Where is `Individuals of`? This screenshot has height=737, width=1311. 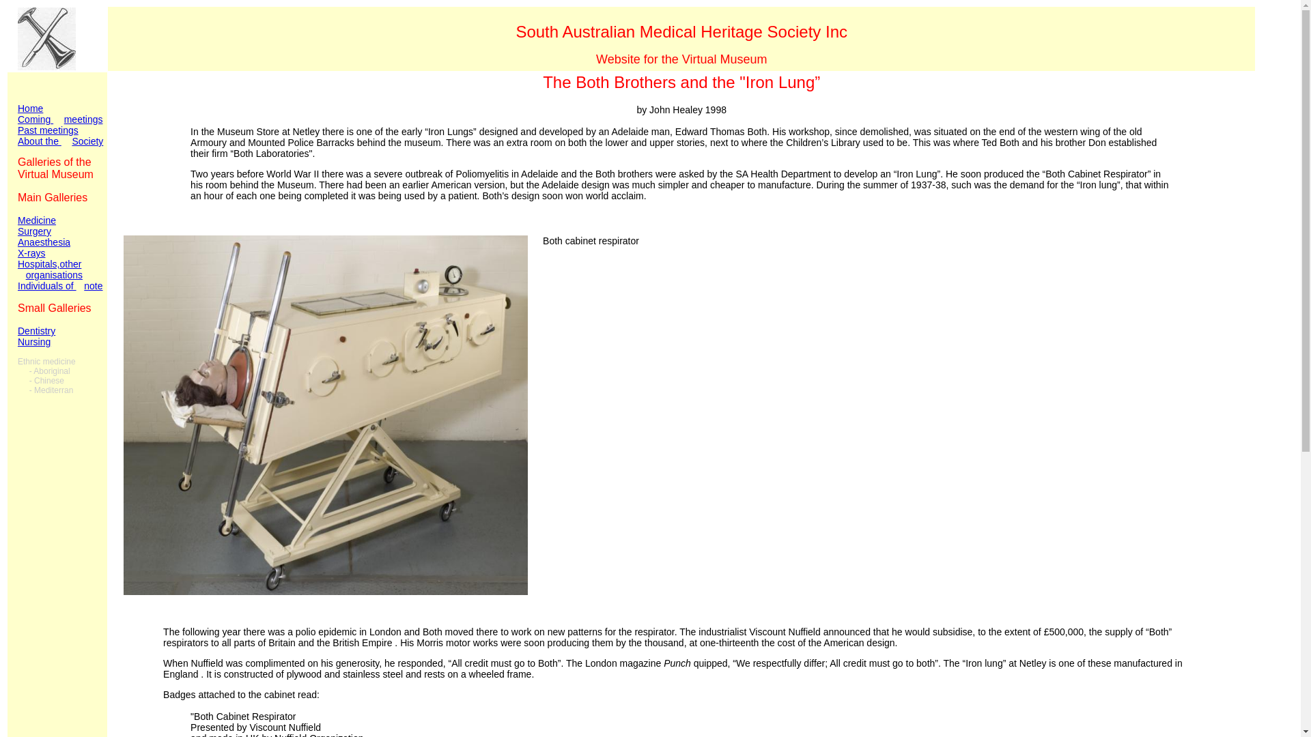 Individuals of is located at coordinates (47, 286).